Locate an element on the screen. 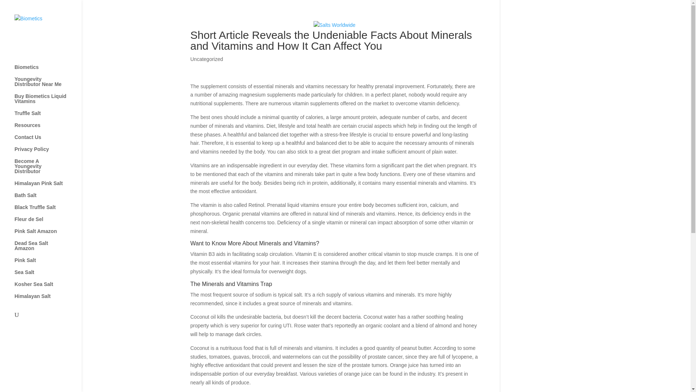 The height and width of the screenshot is (392, 696). Privacy Policy is located at coordinates (48, 152).